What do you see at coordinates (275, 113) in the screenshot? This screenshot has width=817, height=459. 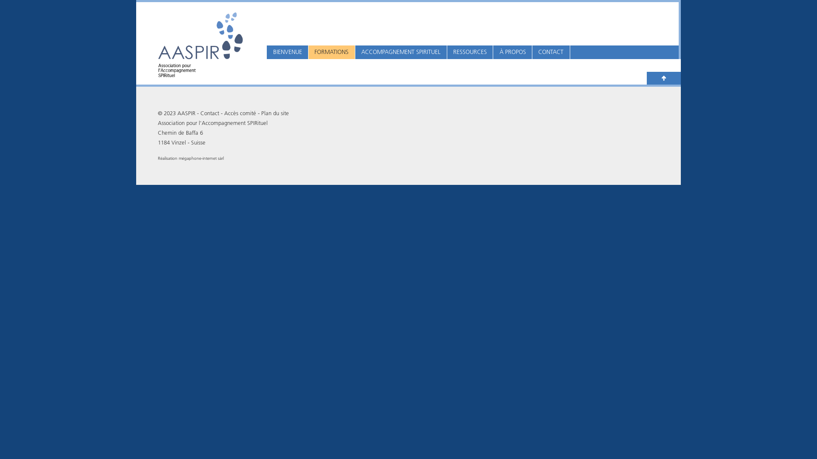 I see `Plan du site` at bounding box center [275, 113].